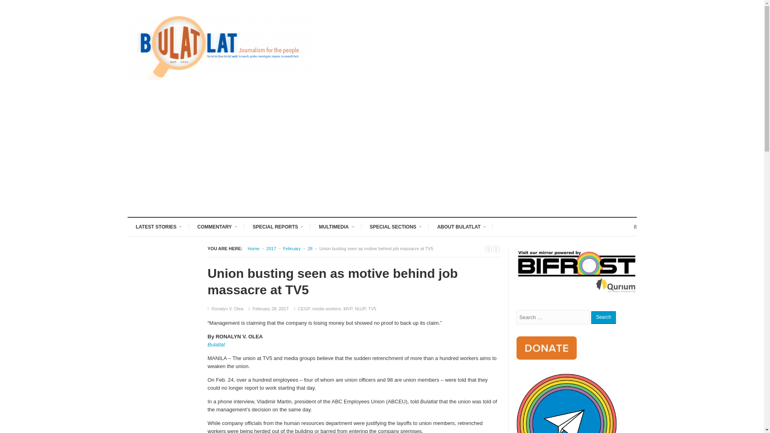 Image resolution: width=770 pixels, height=433 pixels. I want to click on COMMENTARY, so click(216, 226).